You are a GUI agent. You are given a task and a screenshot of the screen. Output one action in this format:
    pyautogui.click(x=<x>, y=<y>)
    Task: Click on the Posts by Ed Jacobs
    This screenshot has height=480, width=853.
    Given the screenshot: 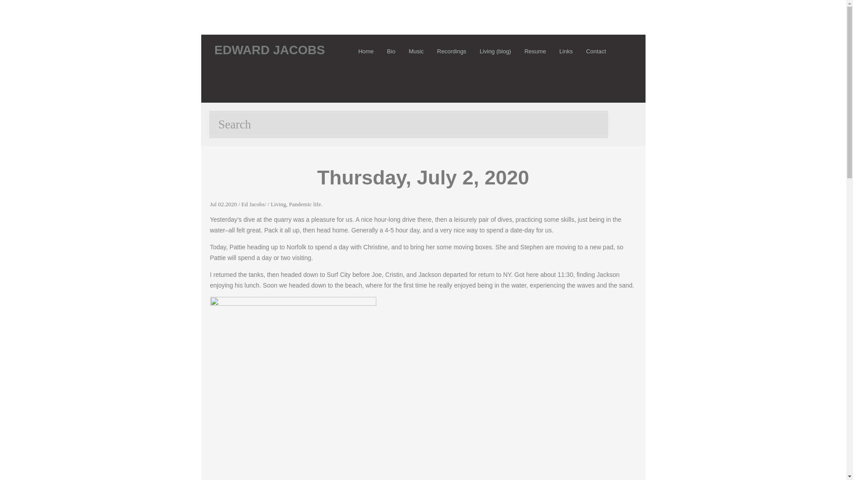 What is the action you would take?
    pyautogui.click(x=253, y=204)
    